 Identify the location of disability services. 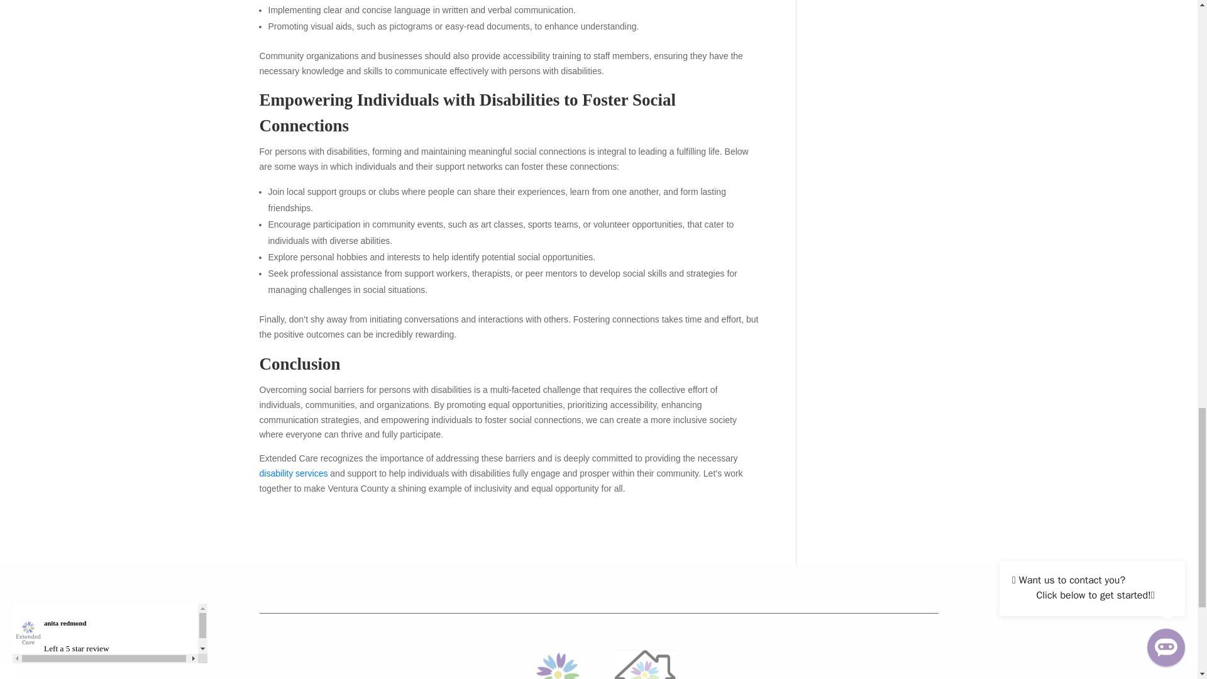
(293, 473).